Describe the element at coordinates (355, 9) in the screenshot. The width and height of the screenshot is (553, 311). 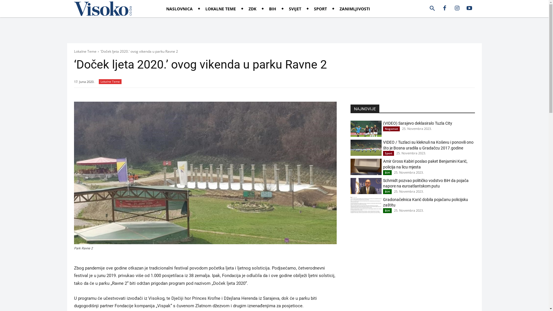
I see `ZANIMLJIVOSTI` at that location.